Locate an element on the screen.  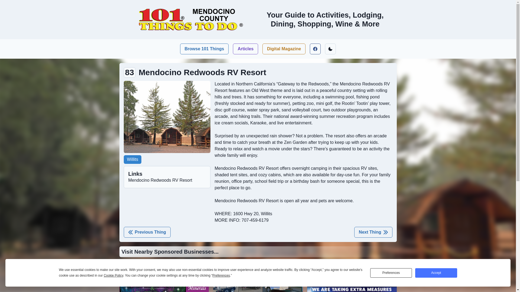
Accept is located at coordinates (436, 273).